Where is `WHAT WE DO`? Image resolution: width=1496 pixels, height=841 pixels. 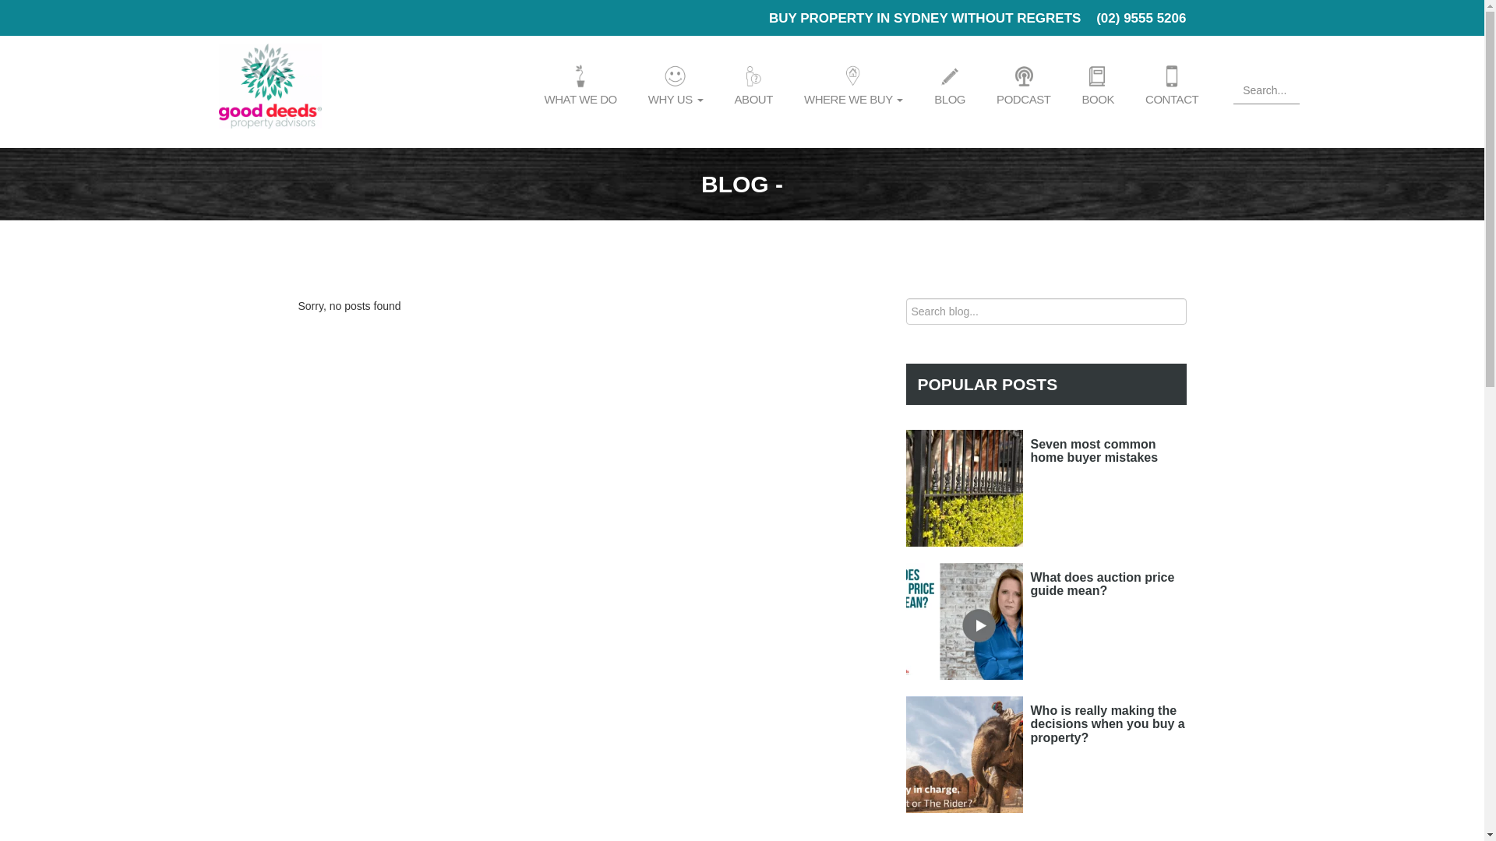 WHAT WE DO is located at coordinates (580, 86).